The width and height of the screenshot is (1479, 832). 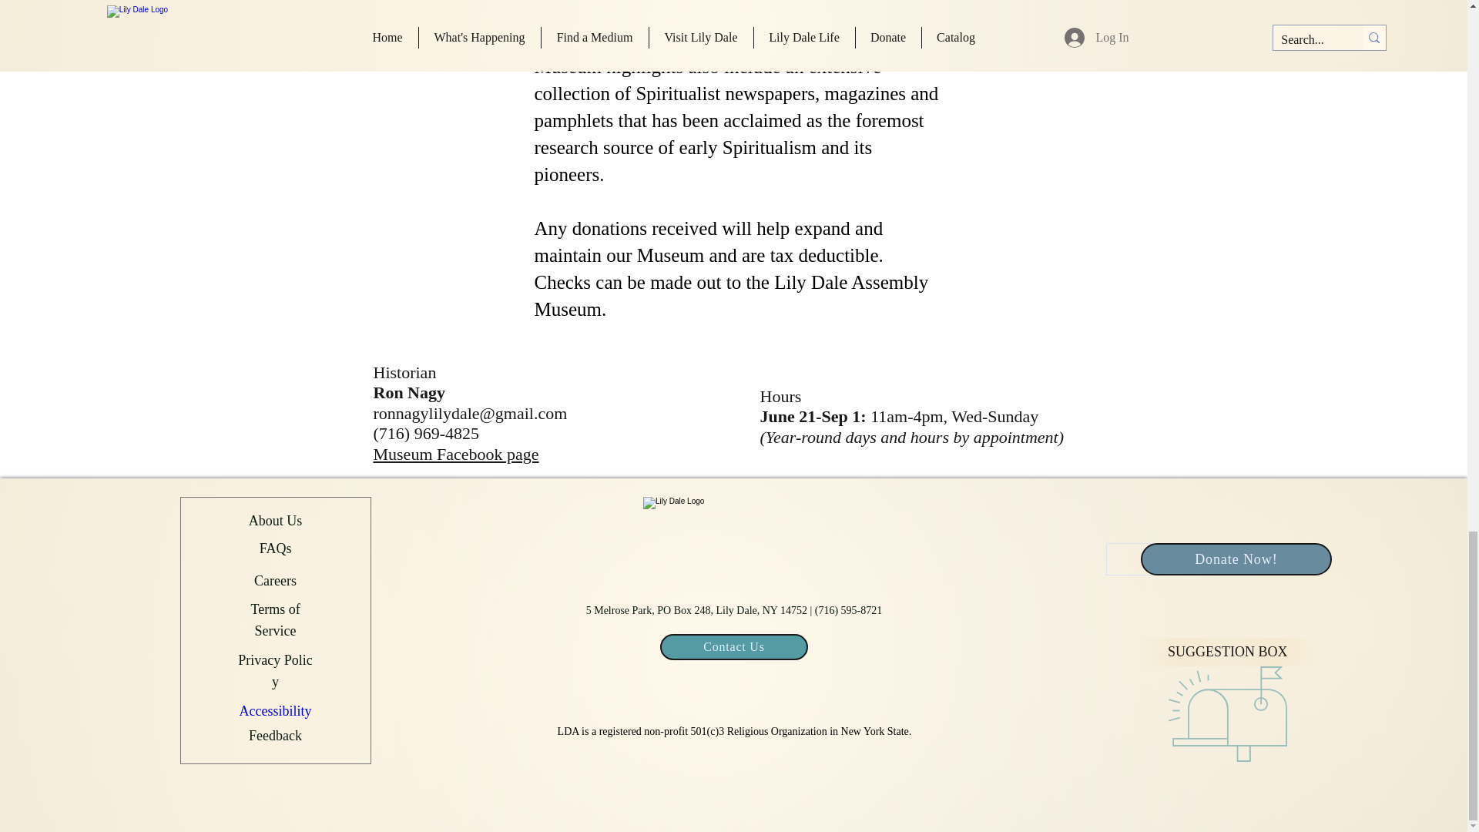 What do you see at coordinates (276, 521) in the screenshot?
I see `About Us` at bounding box center [276, 521].